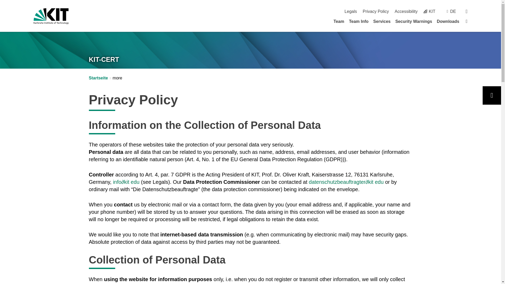  Describe the element at coordinates (448, 21) in the screenshot. I see `Downloads` at that location.